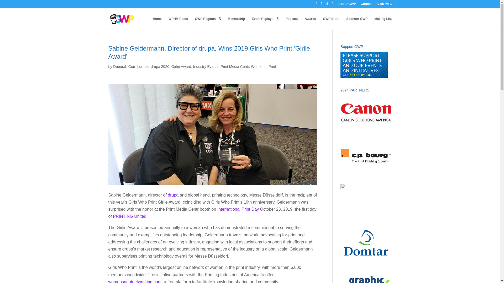 The image size is (504, 283). Describe the element at coordinates (178, 23) in the screenshot. I see `WPHM Posts` at that location.